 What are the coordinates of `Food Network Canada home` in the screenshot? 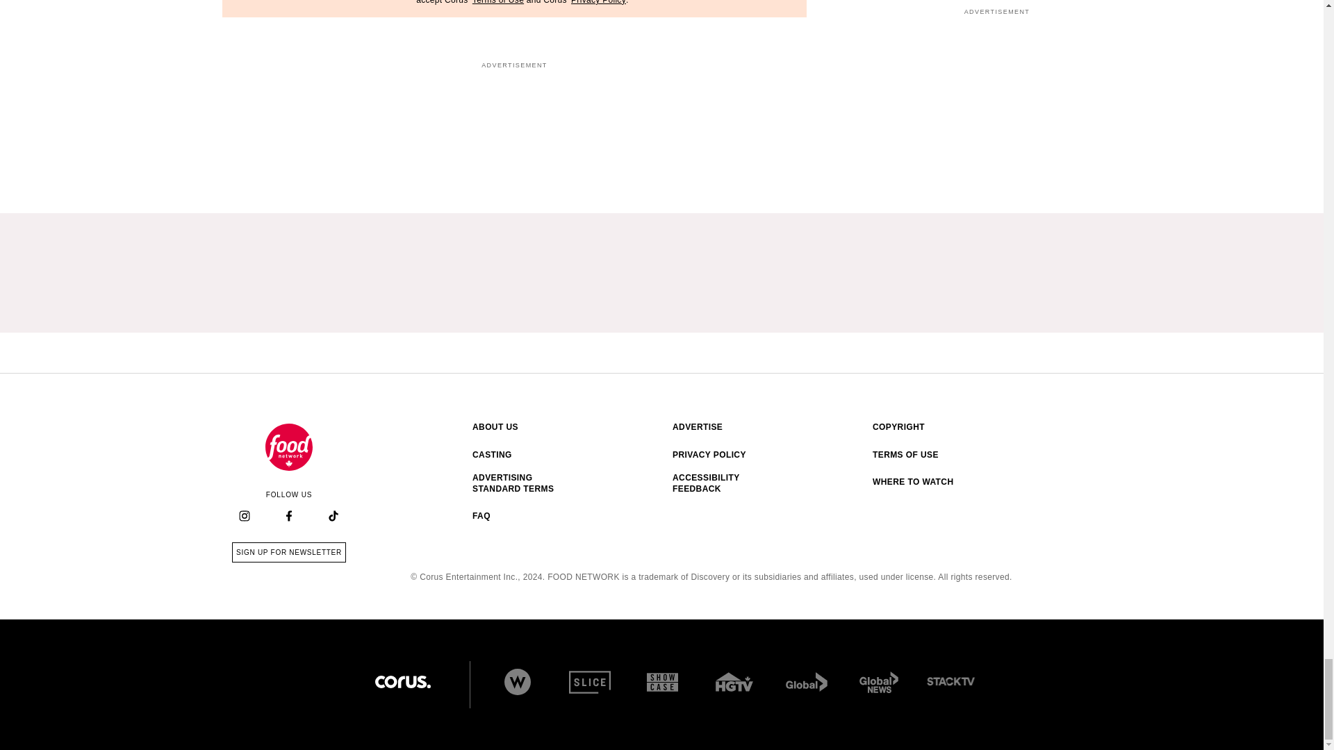 It's located at (289, 447).